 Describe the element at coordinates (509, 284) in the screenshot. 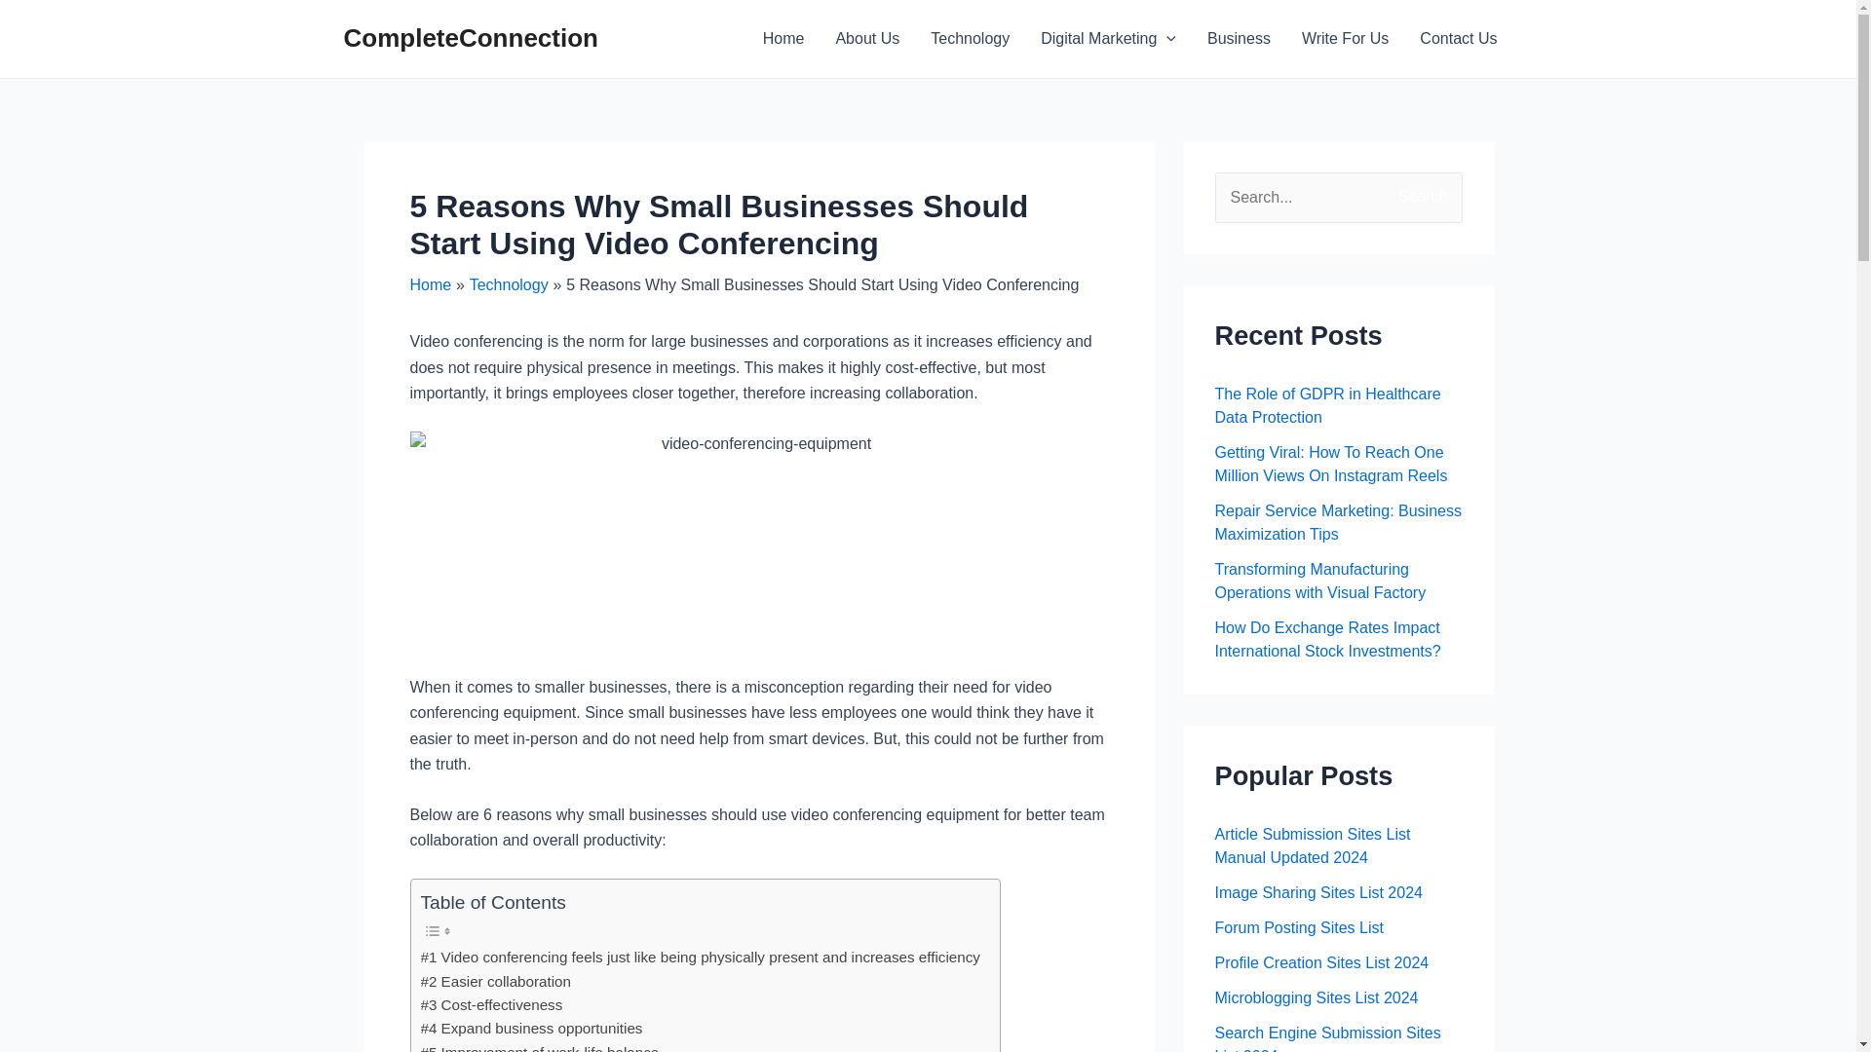

I see `Technology` at that location.